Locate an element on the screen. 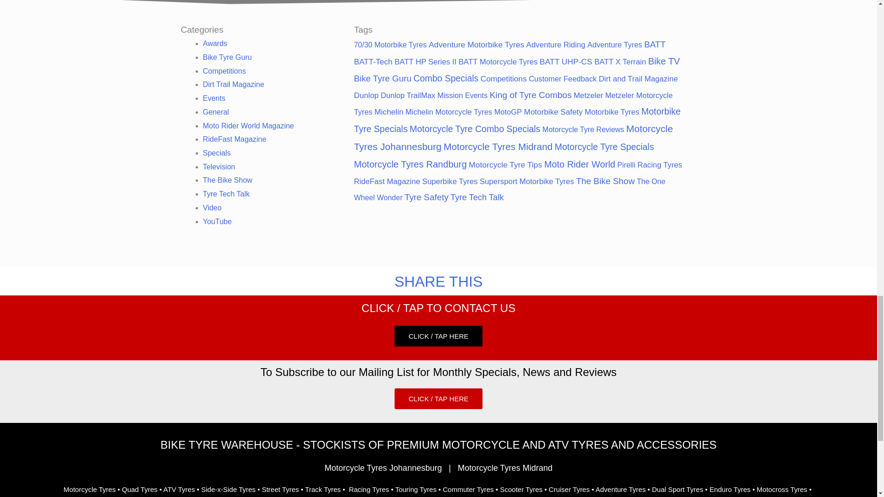 This screenshot has width=884, height=497. Competitions is located at coordinates (224, 71).